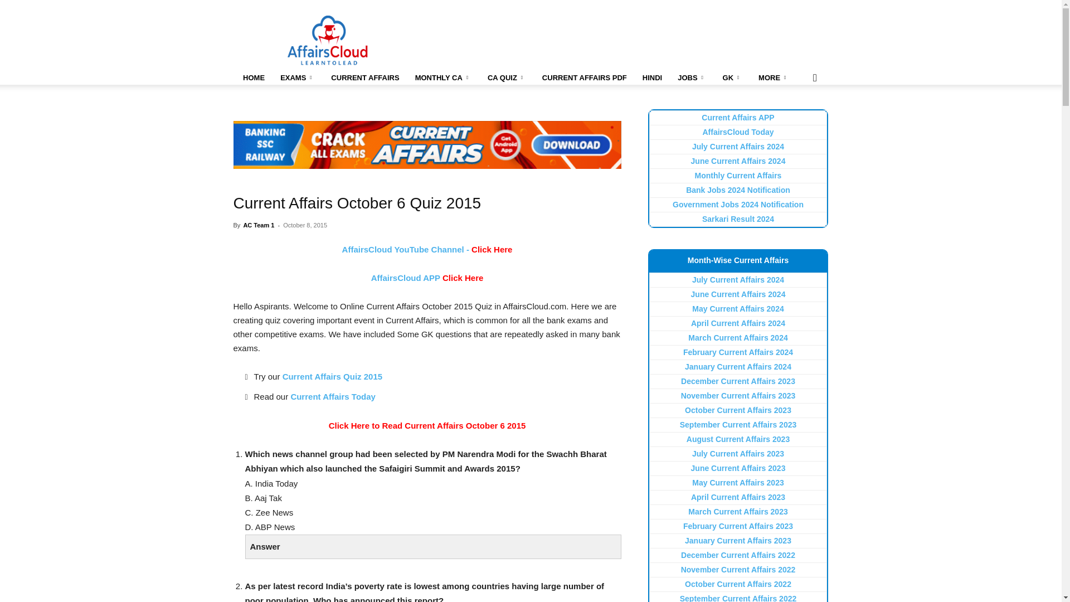 The image size is (1070, 602). I want to click on Current Affairs Quiz, so click(507, 78).